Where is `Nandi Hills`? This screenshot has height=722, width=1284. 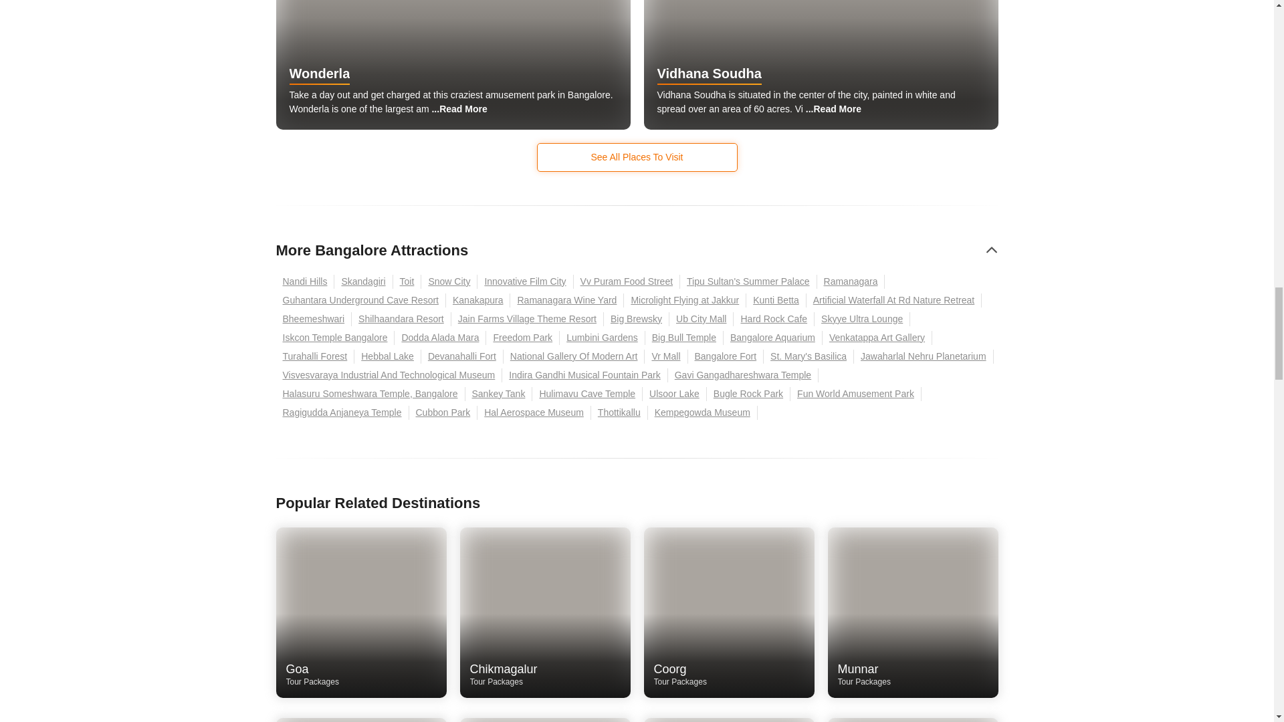
Nandi Hills is located at coordinates (305, 282).